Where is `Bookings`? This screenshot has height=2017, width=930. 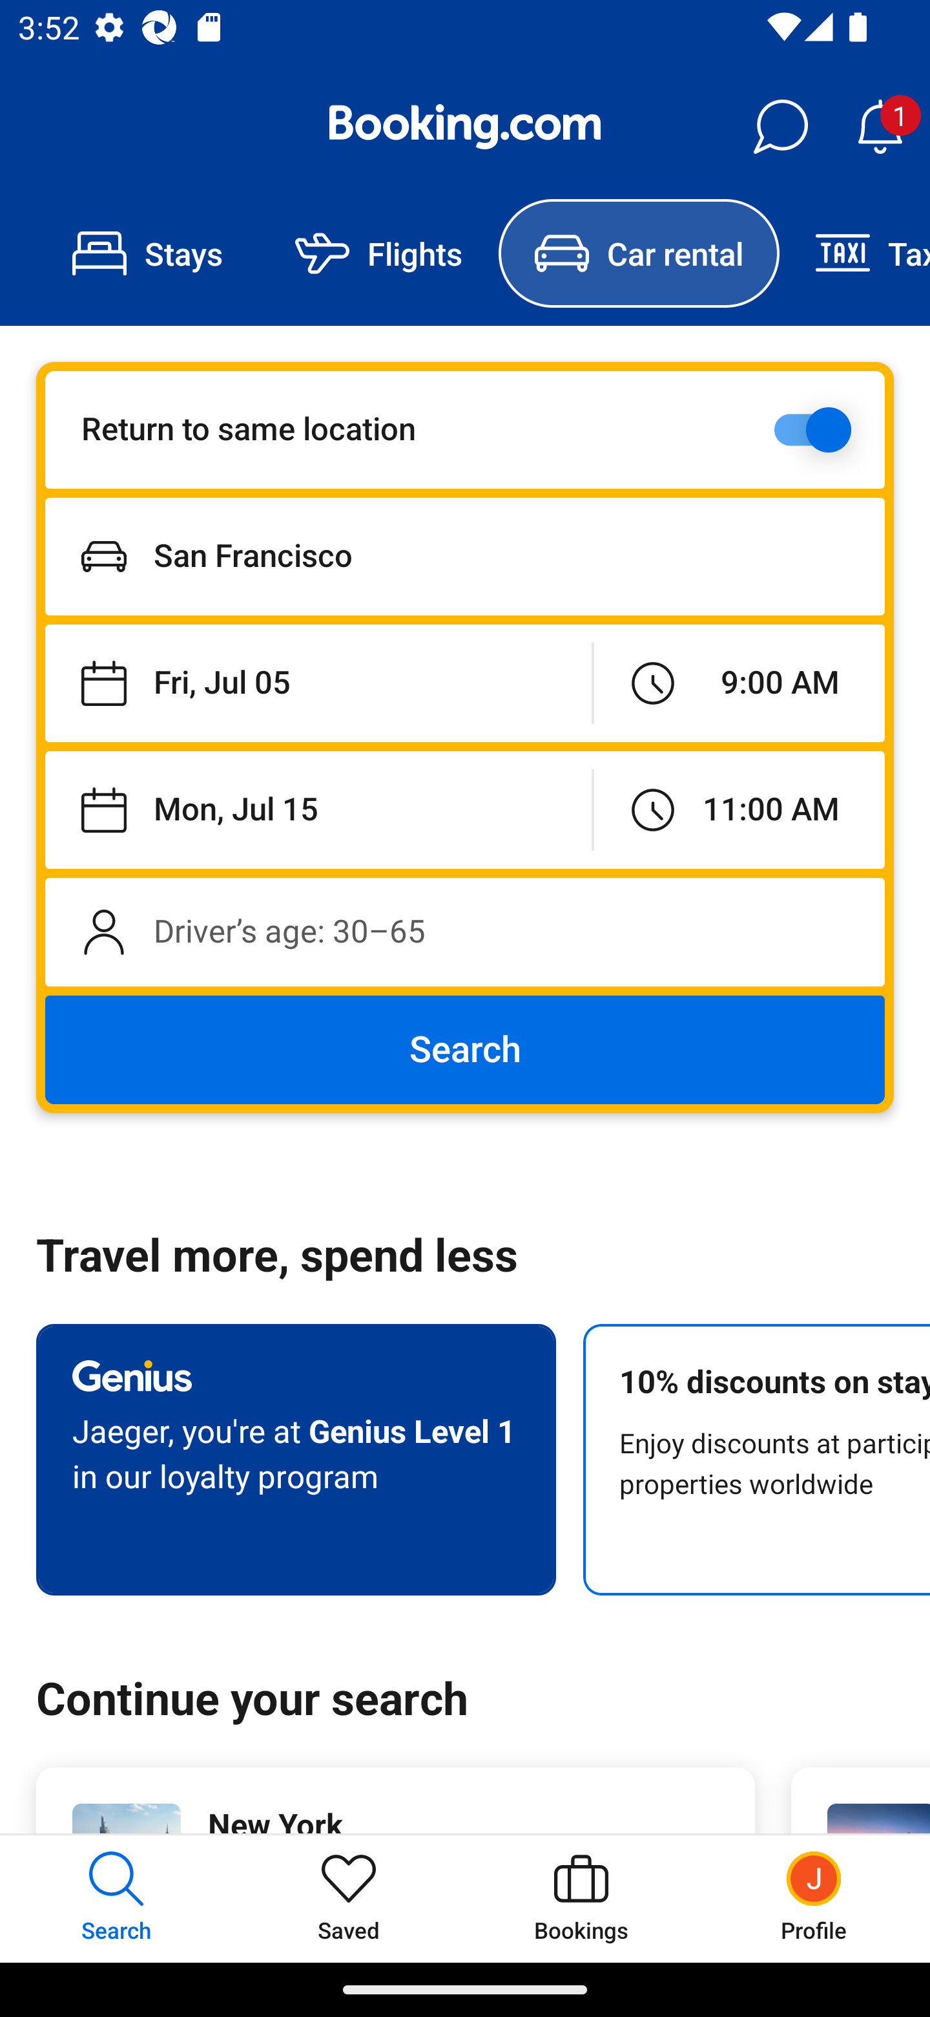
Bookings is located at coordinates (581, 1898).